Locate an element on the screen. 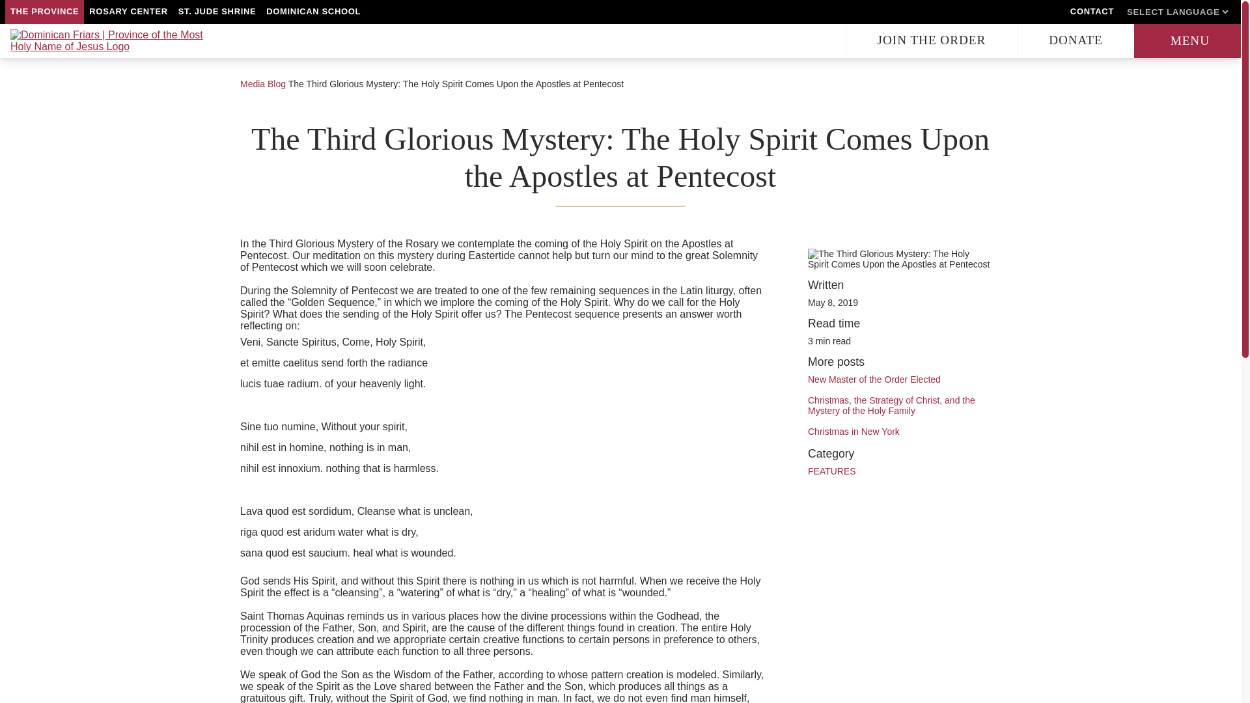  CONTACT is located at coordinates (1091, 12).